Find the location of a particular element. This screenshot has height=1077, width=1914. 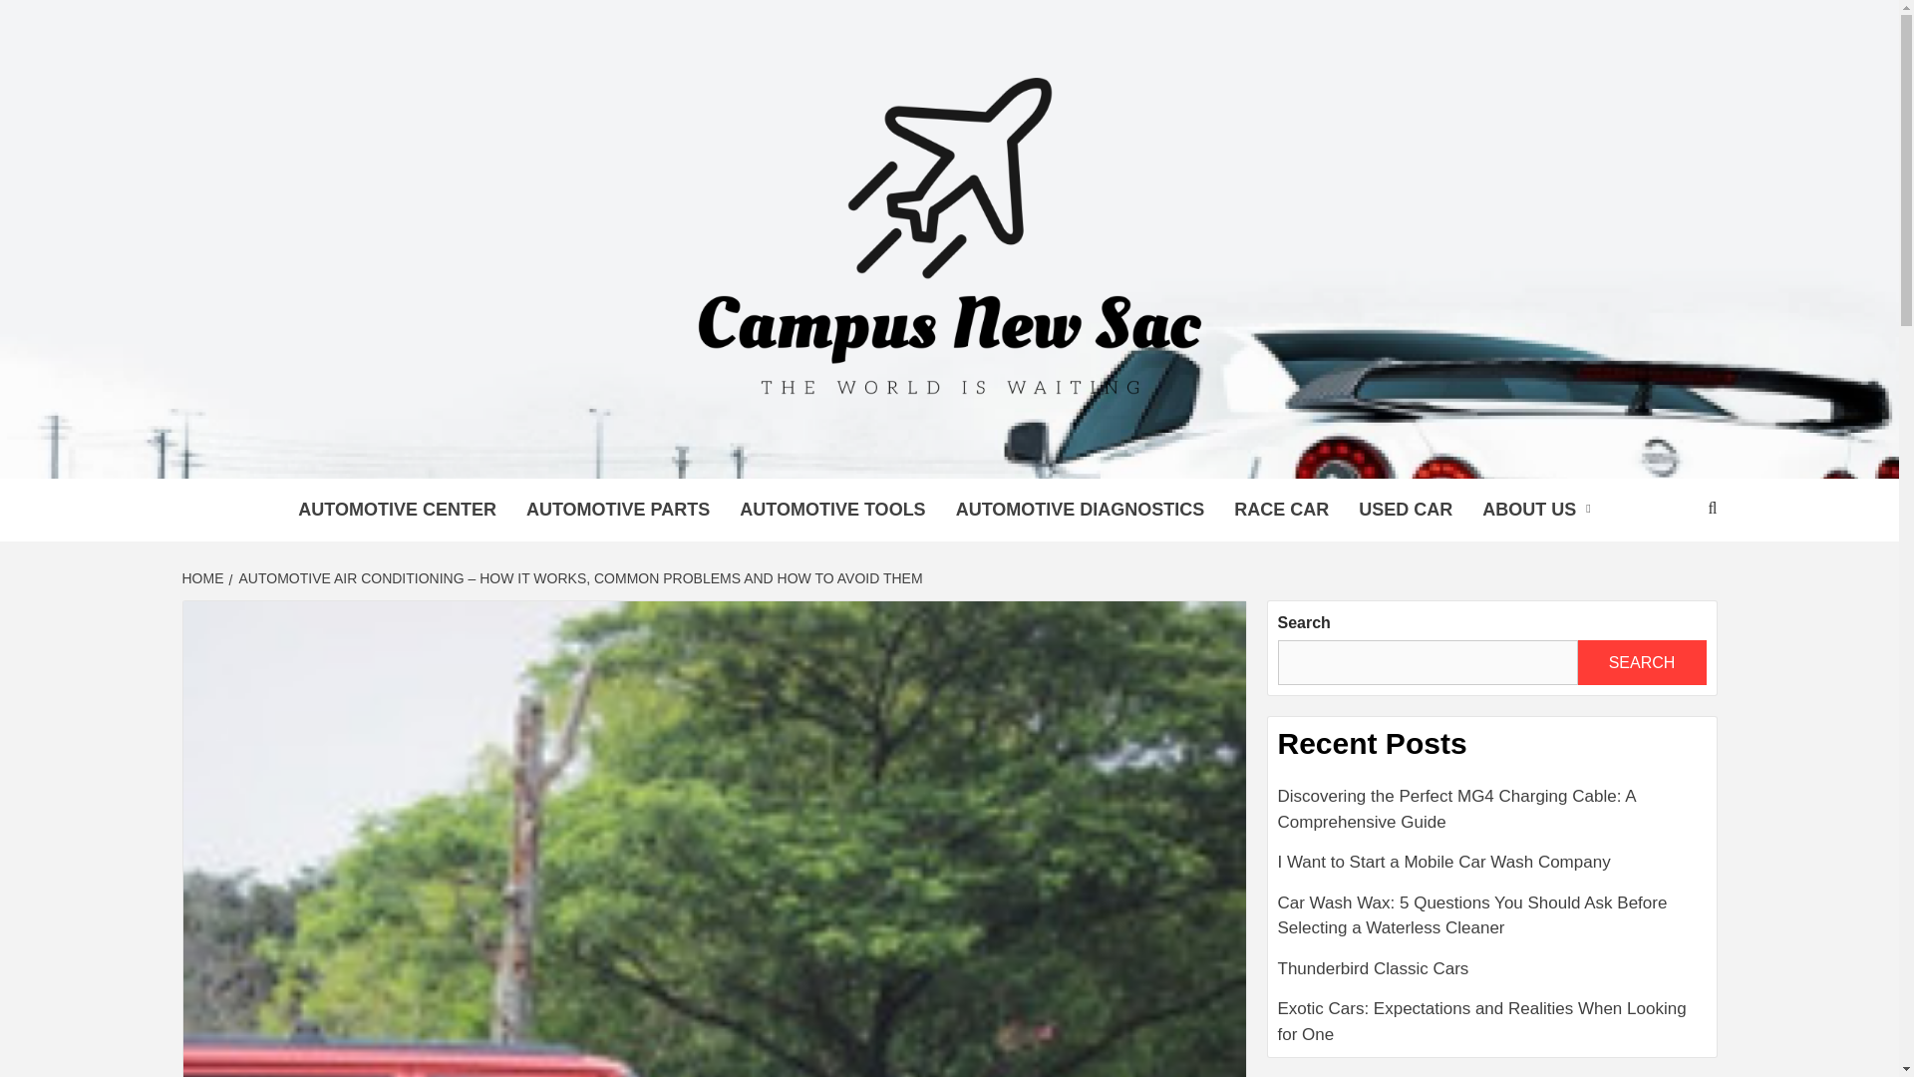

AUTOMOTIVE TOOLS is located at coordinates (831, 510).